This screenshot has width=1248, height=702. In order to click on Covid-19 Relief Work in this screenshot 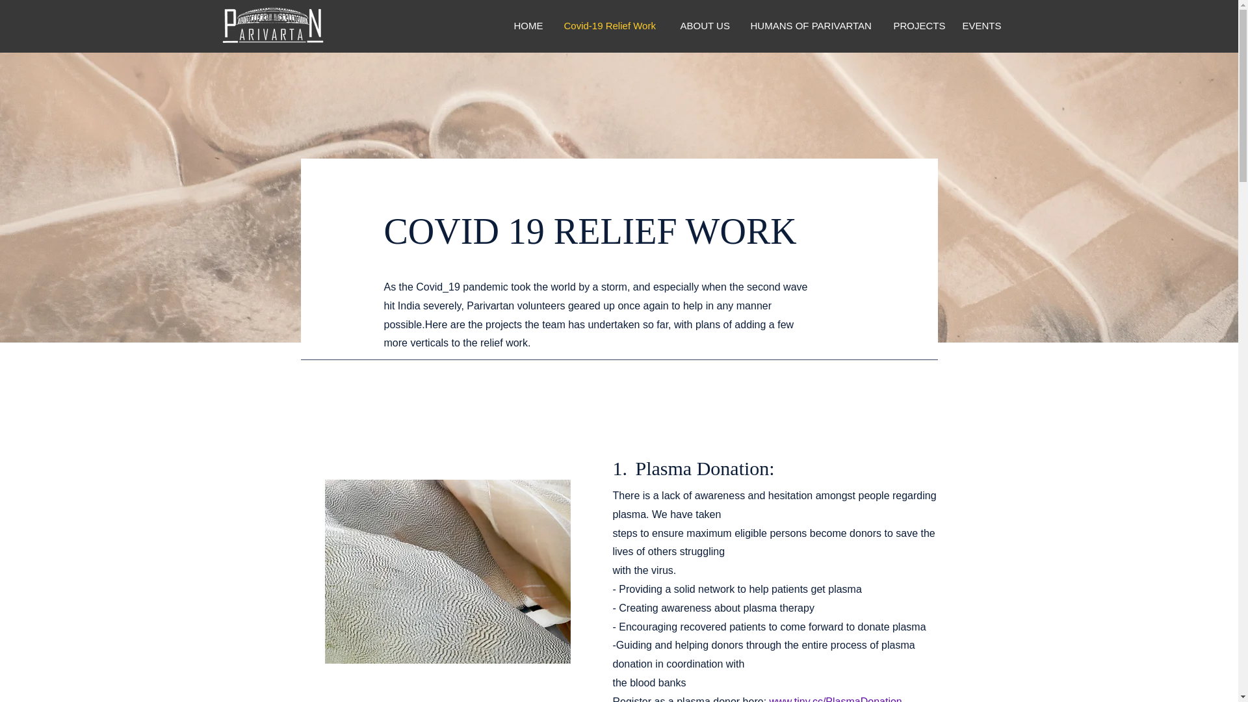, I will do `click(612, 26)`.